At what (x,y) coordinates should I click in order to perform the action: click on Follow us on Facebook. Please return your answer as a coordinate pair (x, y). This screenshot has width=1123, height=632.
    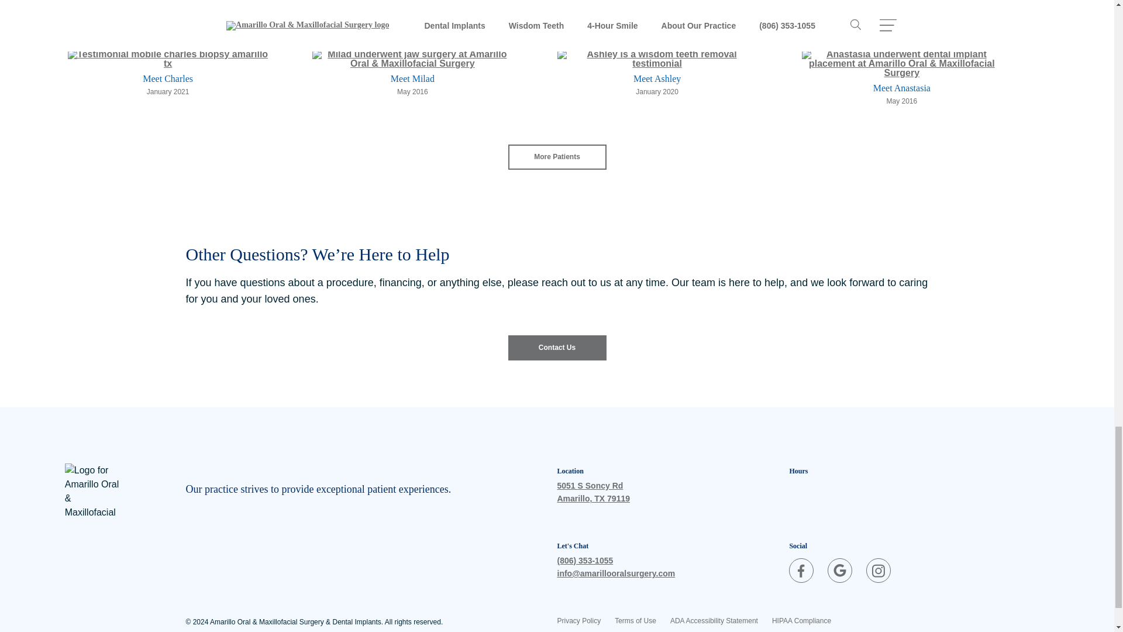
    Looking at the image, I should click on (801, 570).